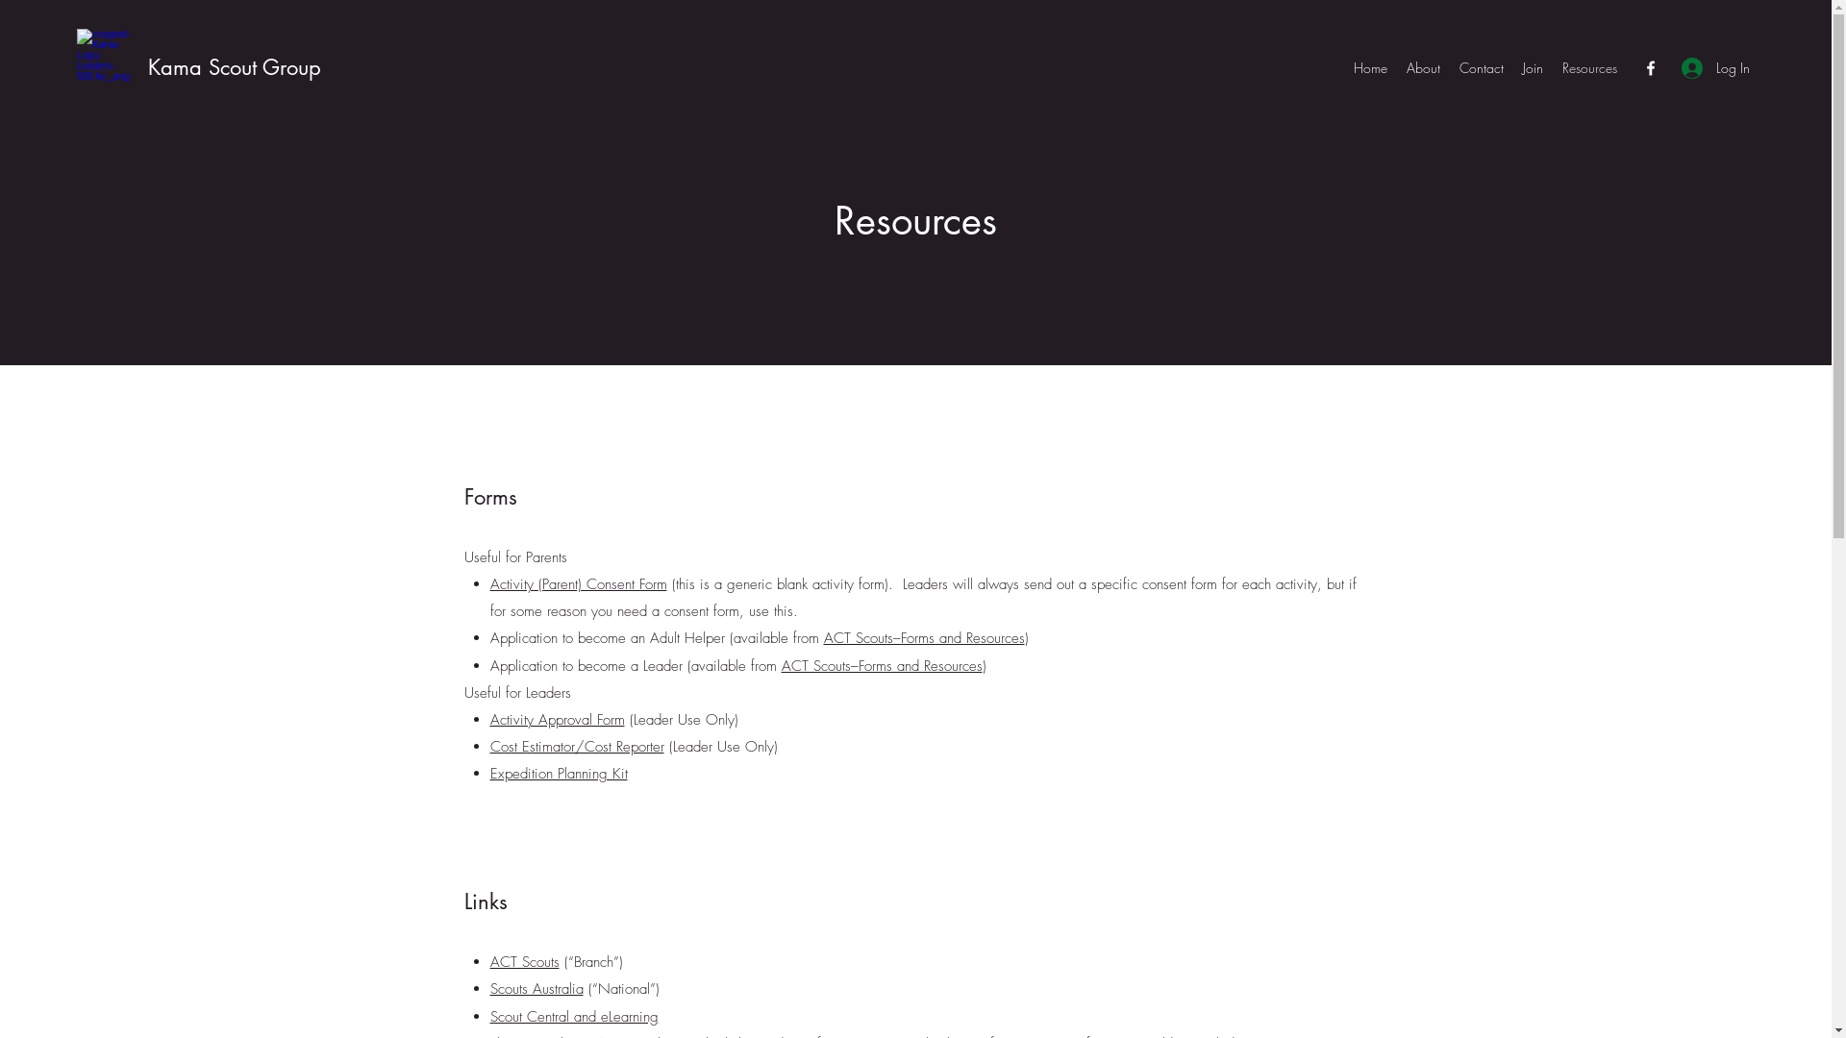  Describe the element at coordinates (525, 962) in the screenshot. I see `ACT Scouts` at that location.